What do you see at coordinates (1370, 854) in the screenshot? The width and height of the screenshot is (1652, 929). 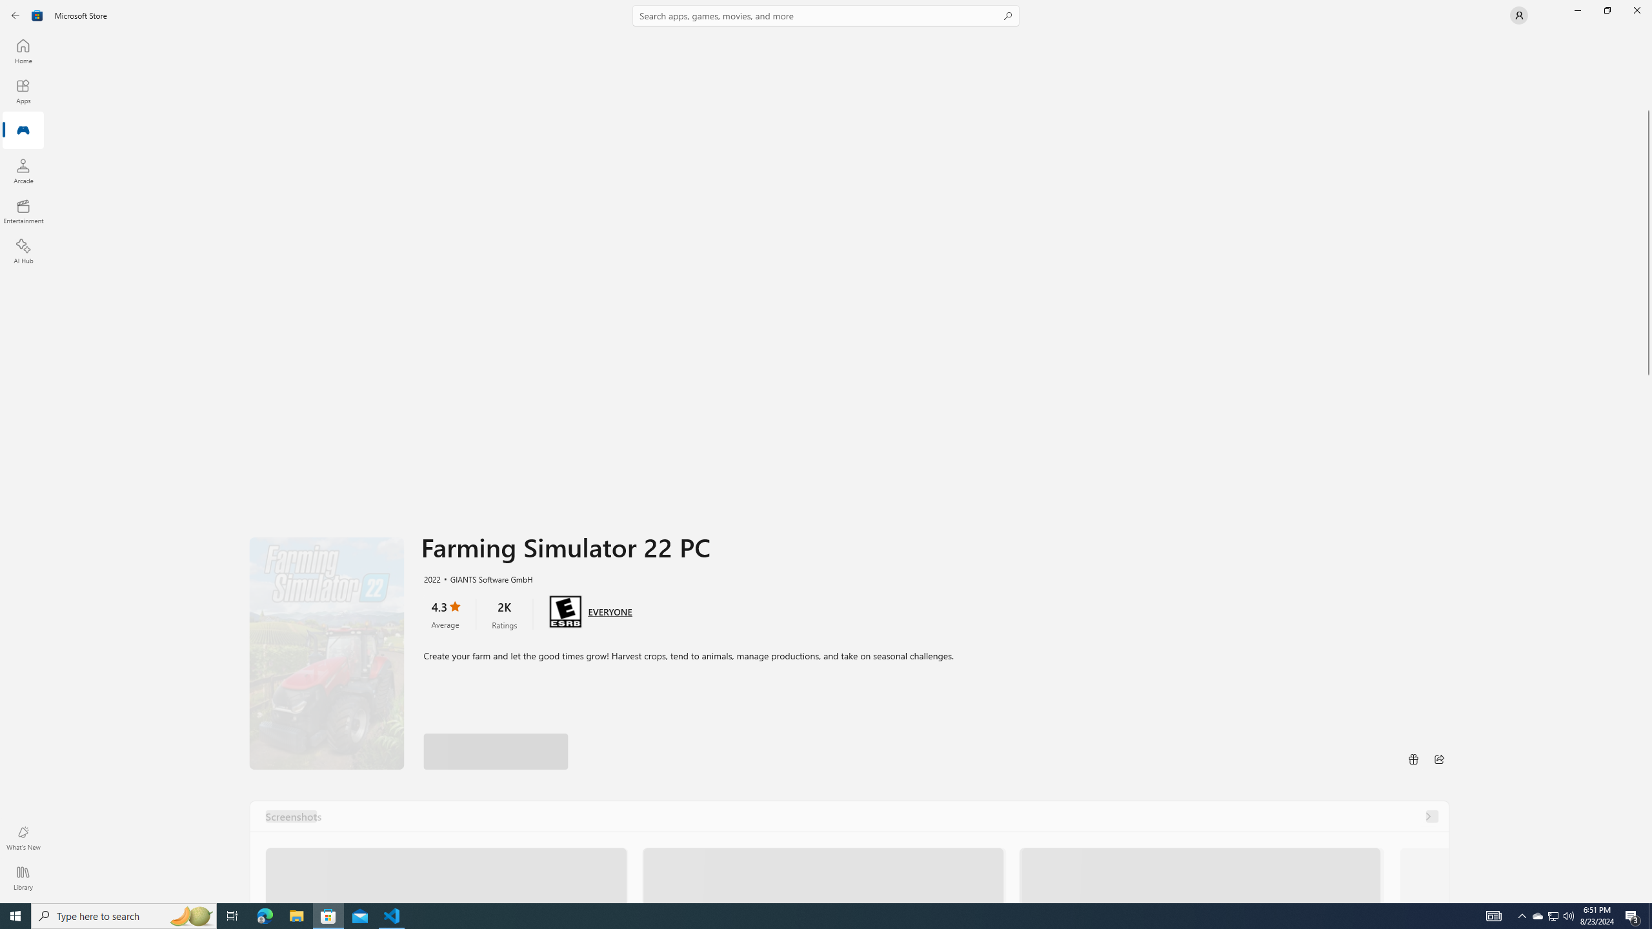 I see `Open Xbox App` at bounding box center [1370, 854].